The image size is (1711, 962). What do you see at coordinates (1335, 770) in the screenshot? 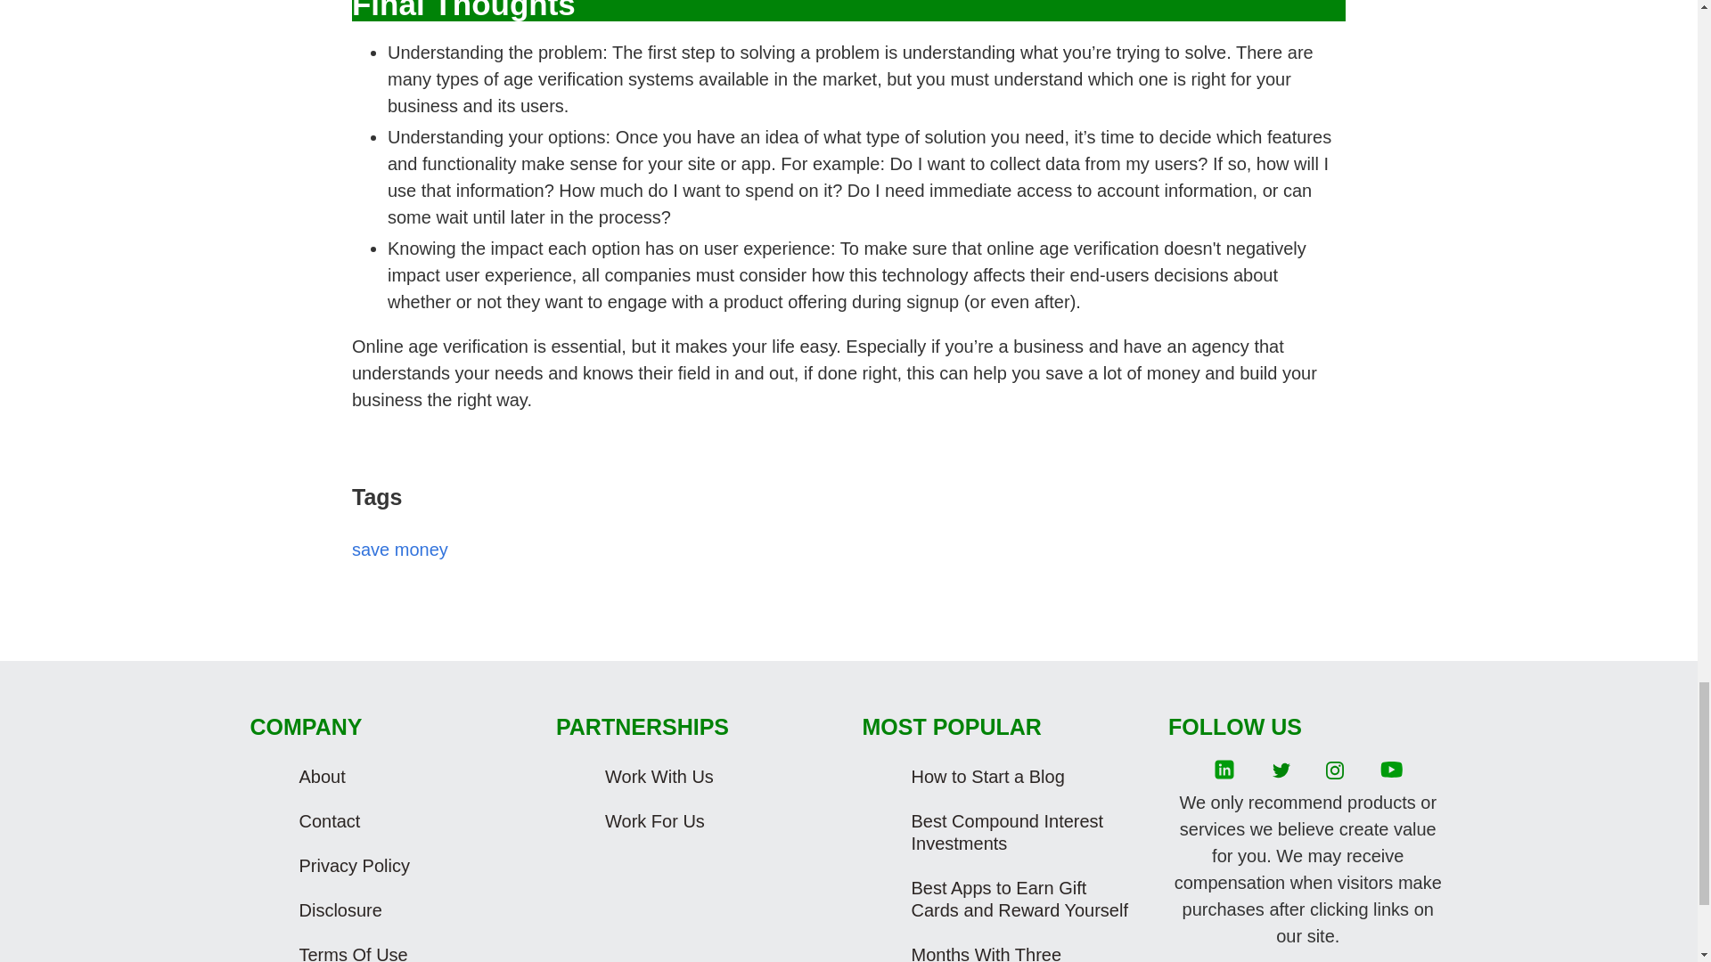
I see `instagram` at bounding box center [1335, 770].